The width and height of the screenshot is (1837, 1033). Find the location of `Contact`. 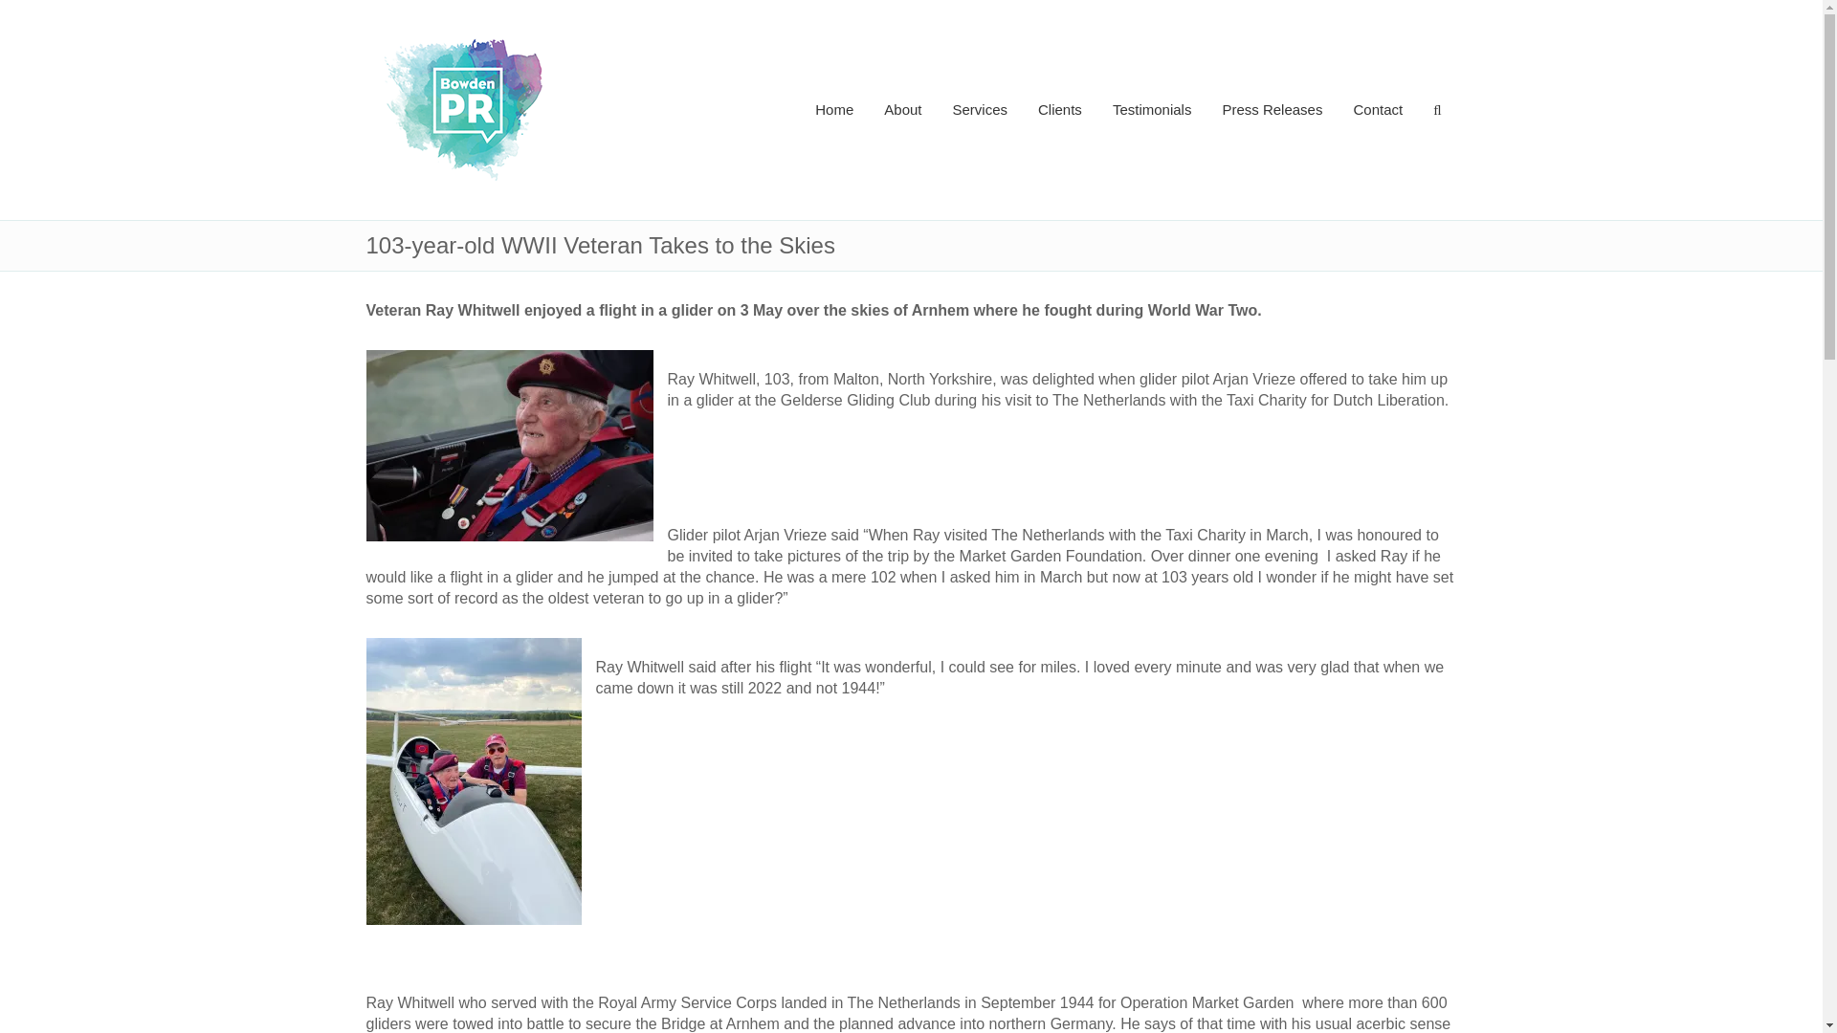

Contact is located at coordinates (1378, 109).